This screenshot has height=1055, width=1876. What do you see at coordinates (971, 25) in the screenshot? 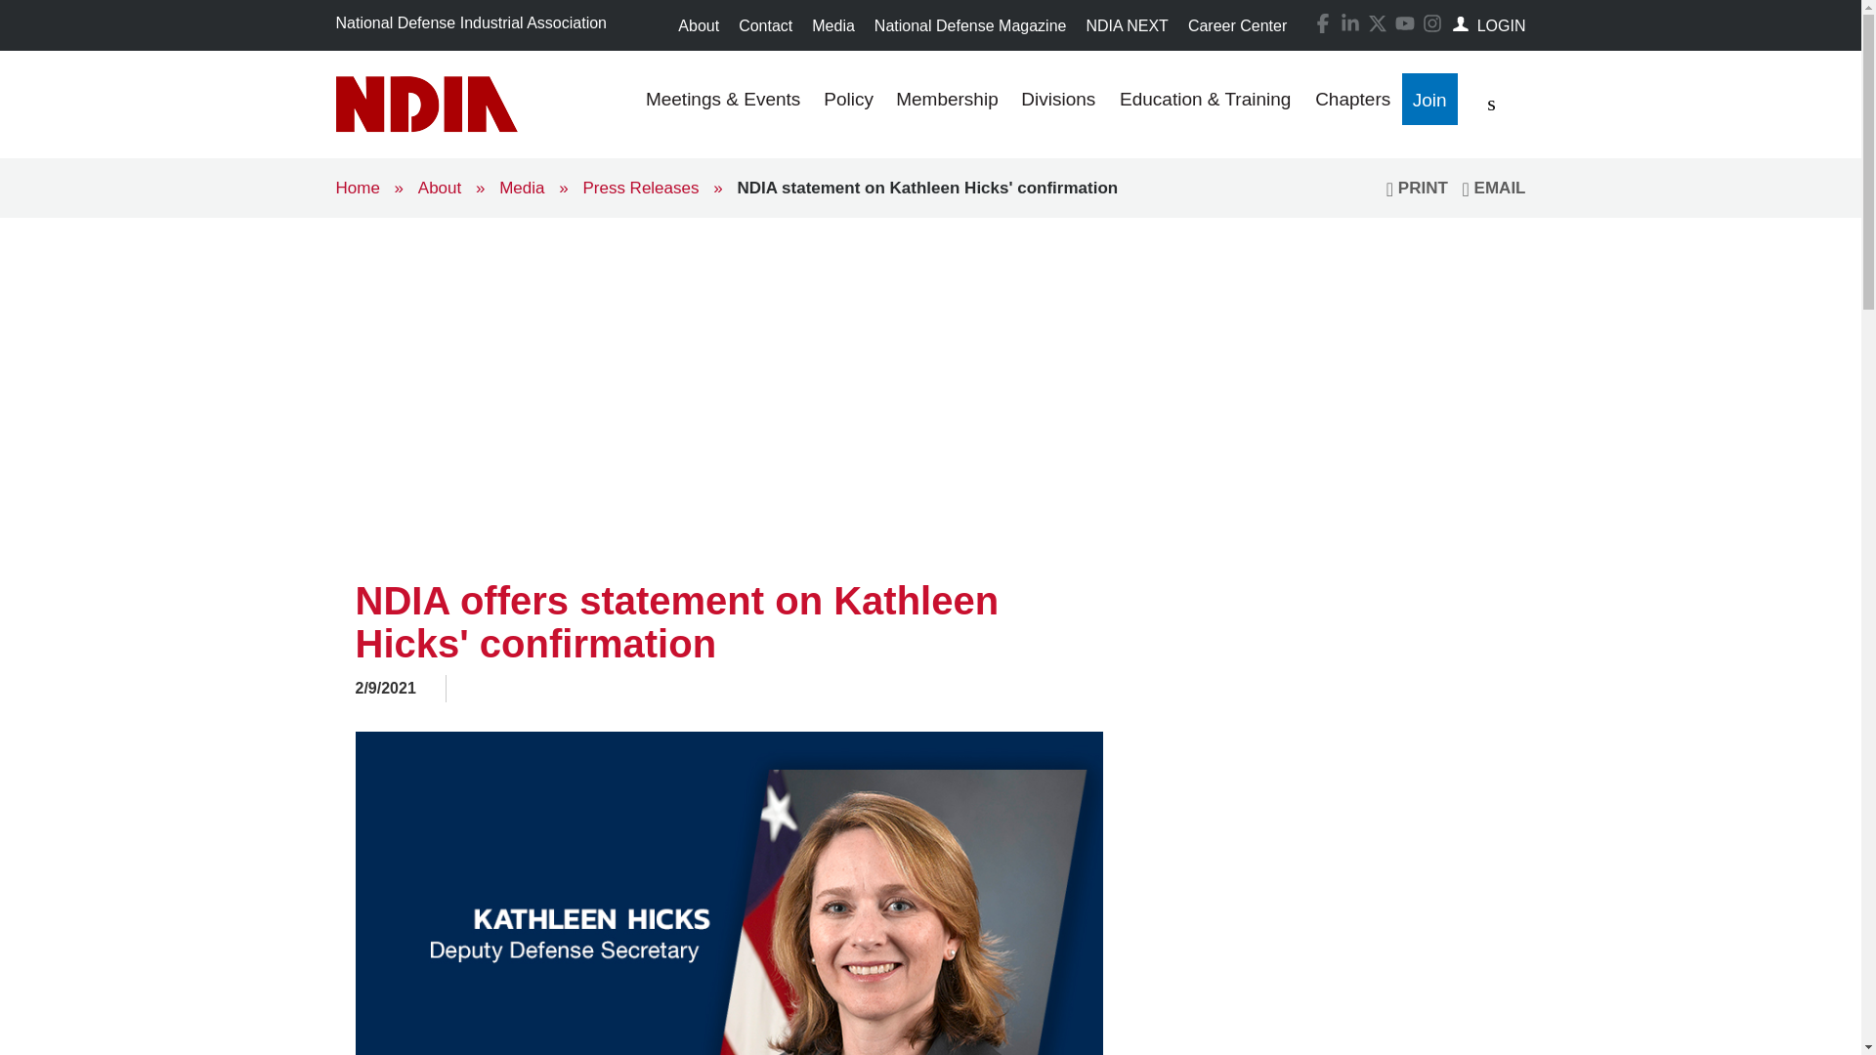
I see `National Defense Magazine` at bounding box center [971, 25].